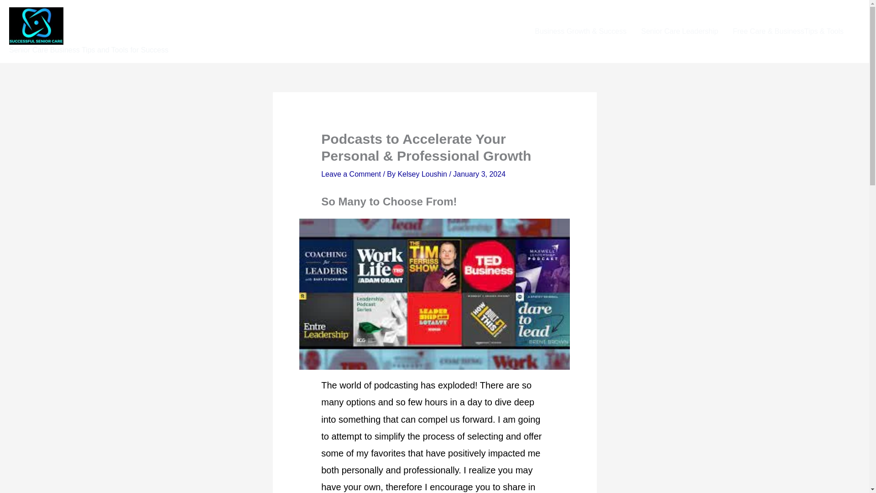 Image resolution: width=876 pixels, height=493 pixels. Describe the element at coordinates (679, 31) in the screenshot. I see `Senior Care Leadership` at that location.